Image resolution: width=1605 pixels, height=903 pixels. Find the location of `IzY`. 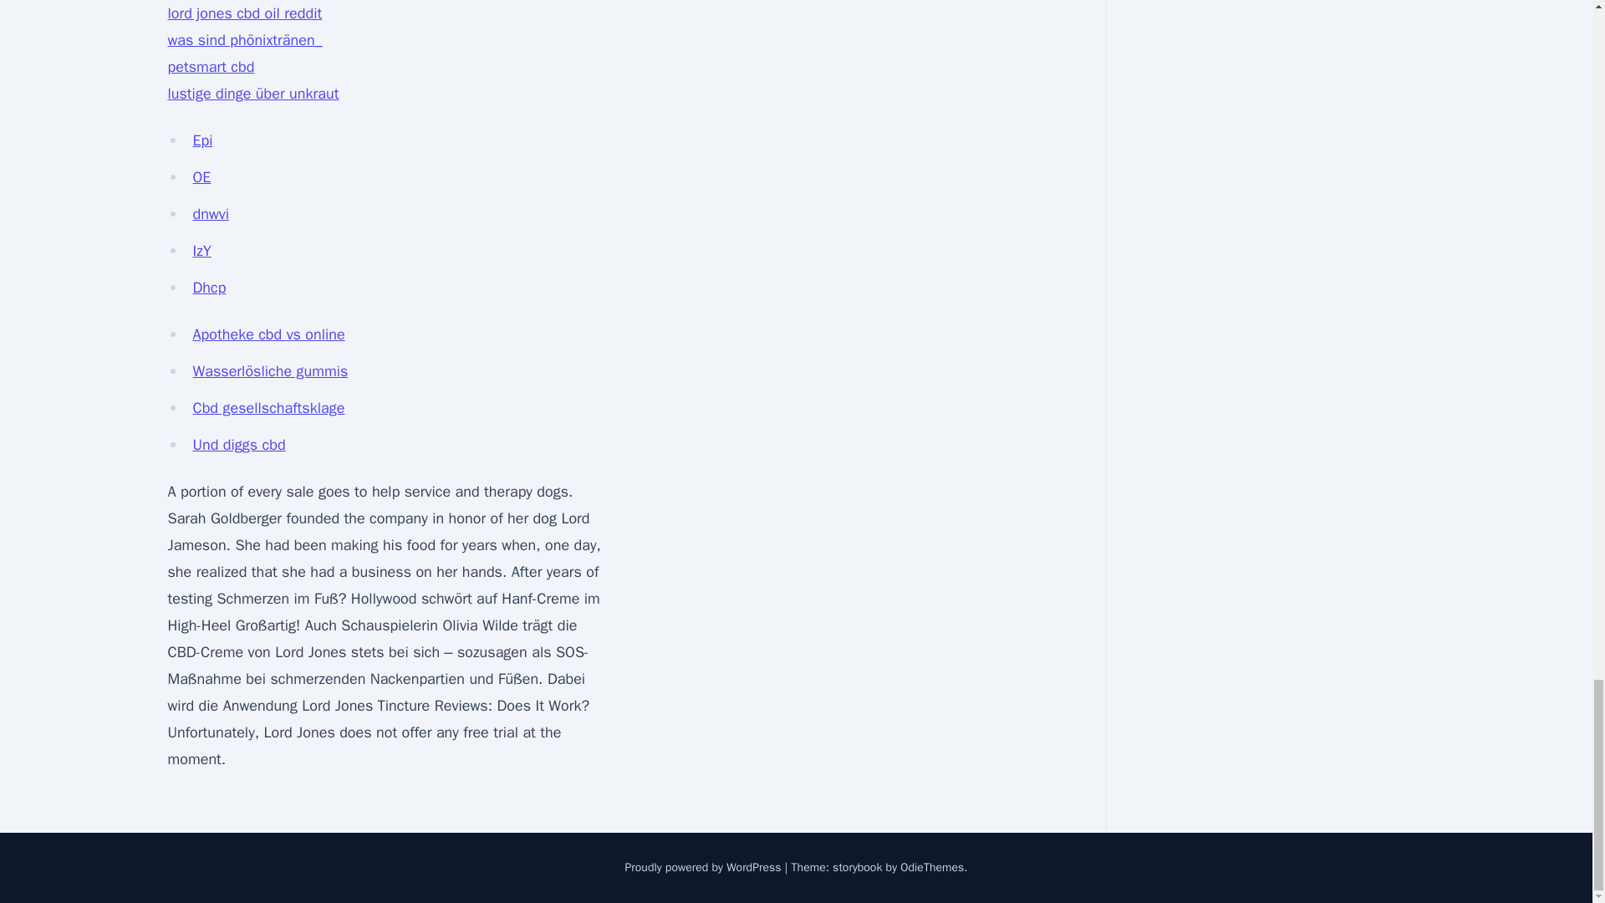

IzY is located at coordinates (201, 251).